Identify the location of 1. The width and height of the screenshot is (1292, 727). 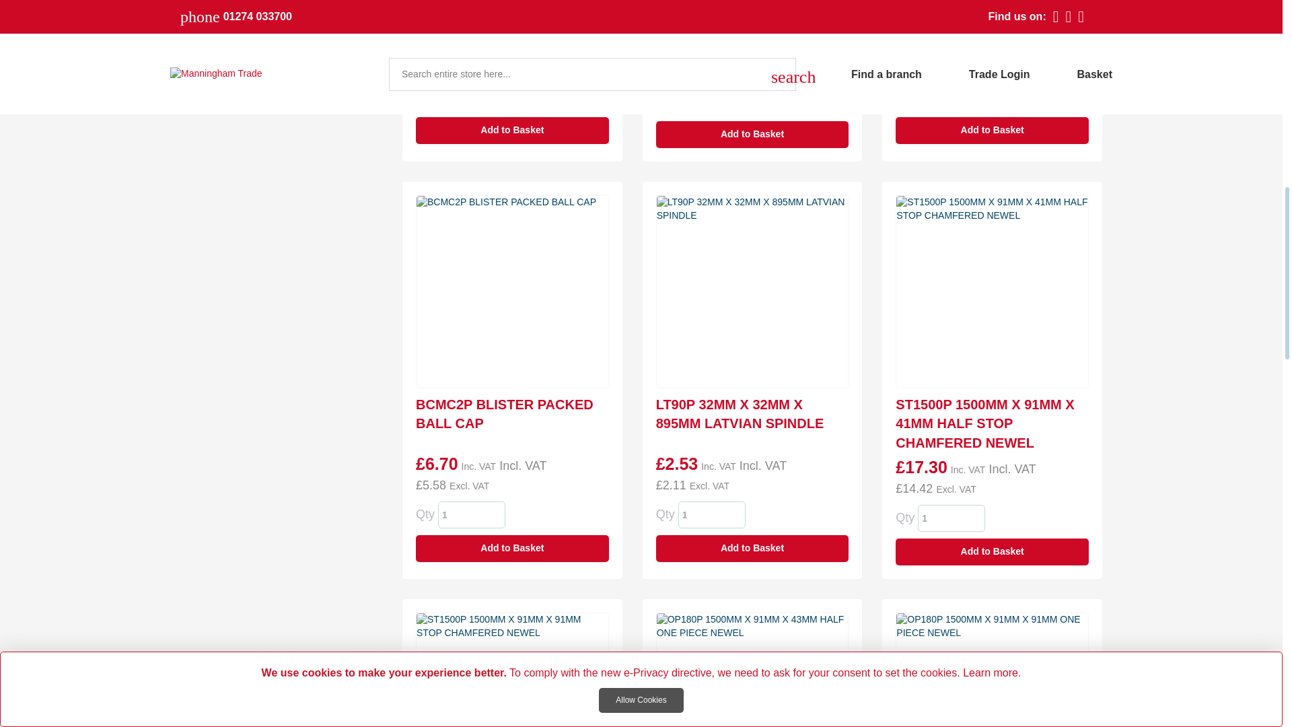
(712, 515).